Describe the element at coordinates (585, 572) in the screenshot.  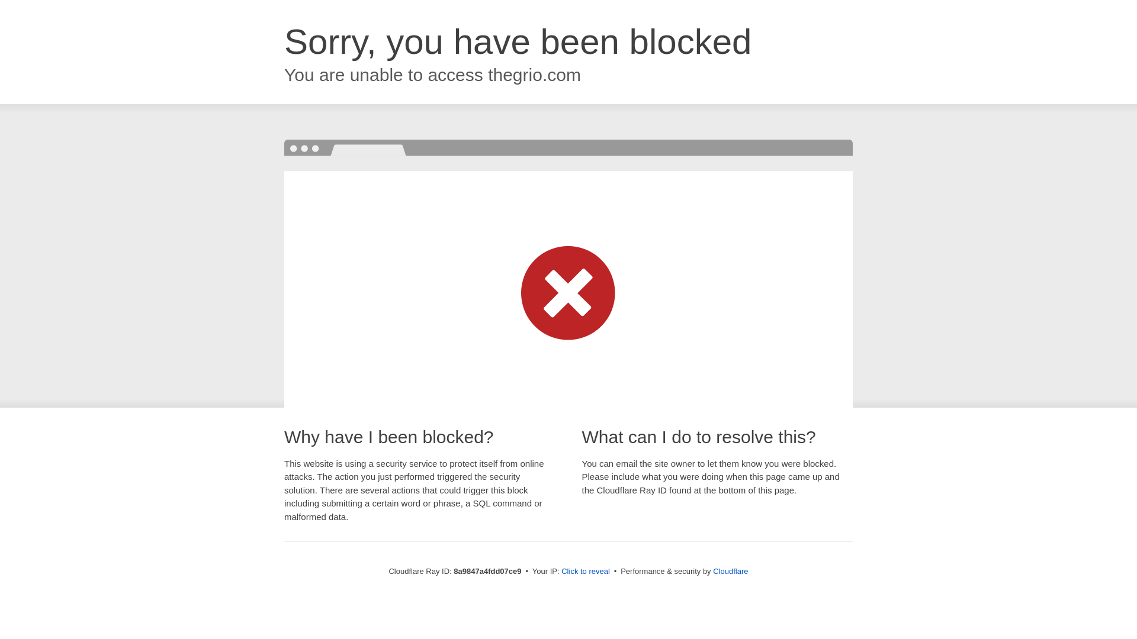
I see `Click to reveal` at that location.